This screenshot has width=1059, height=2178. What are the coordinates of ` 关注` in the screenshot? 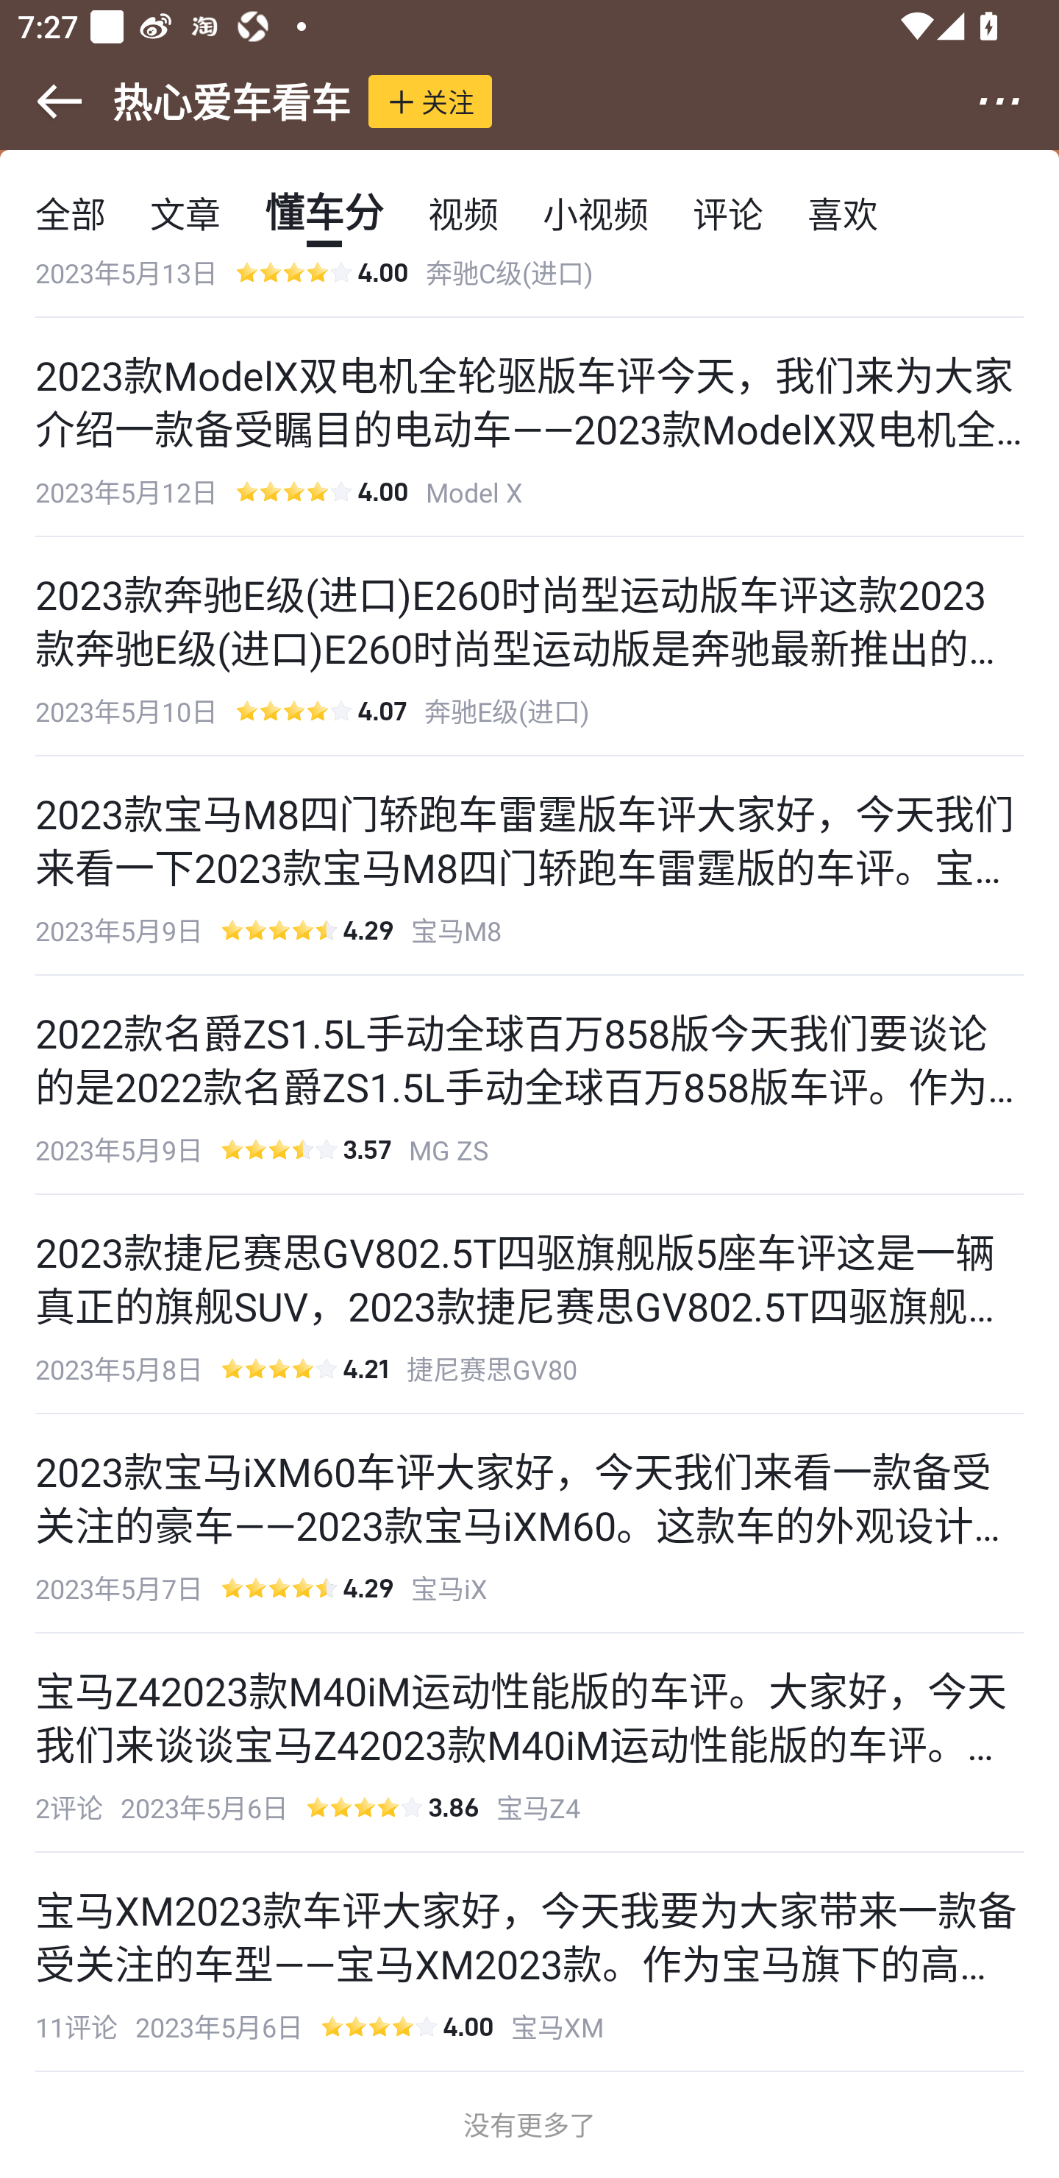 It's located at (430, 101).